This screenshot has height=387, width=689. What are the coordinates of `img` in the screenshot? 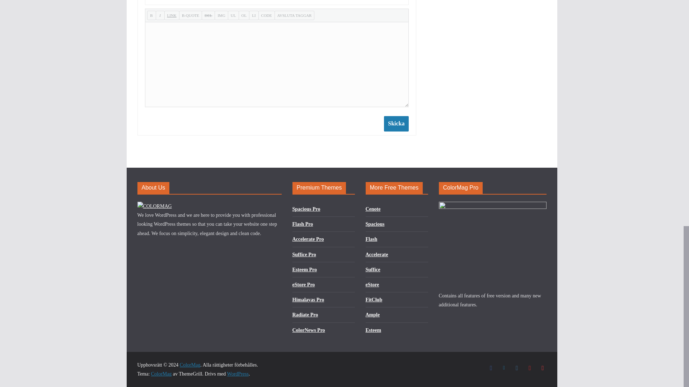 It's located at (221, 15).